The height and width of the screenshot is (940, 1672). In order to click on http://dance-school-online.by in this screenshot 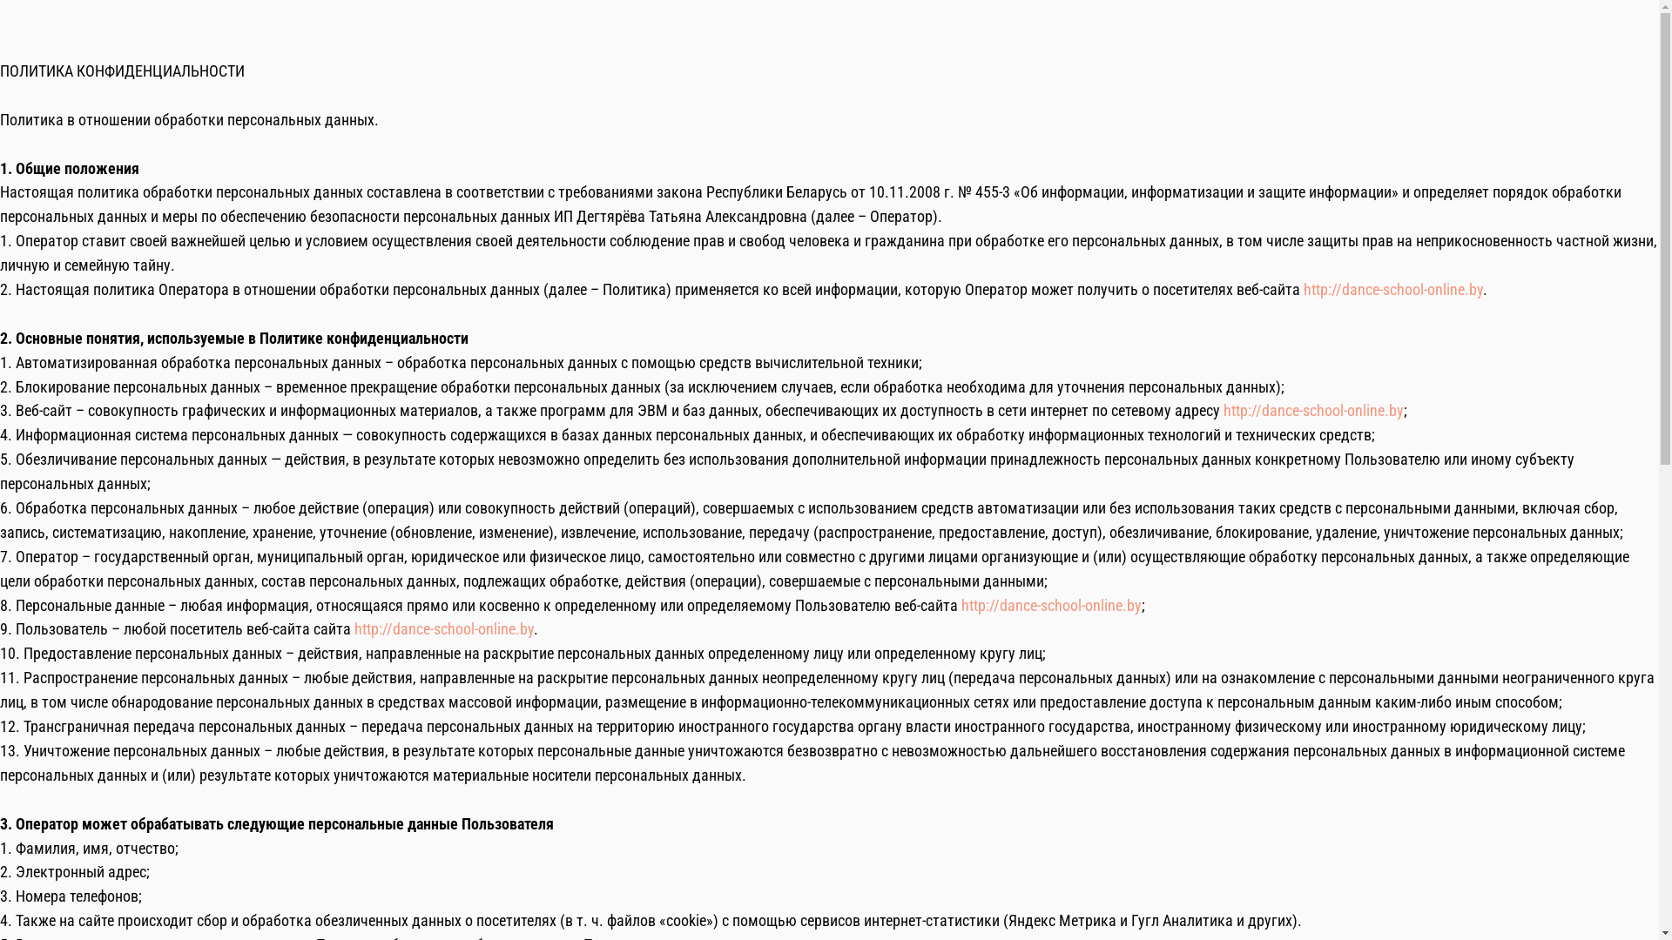, I will do `click(1393, 289)`.